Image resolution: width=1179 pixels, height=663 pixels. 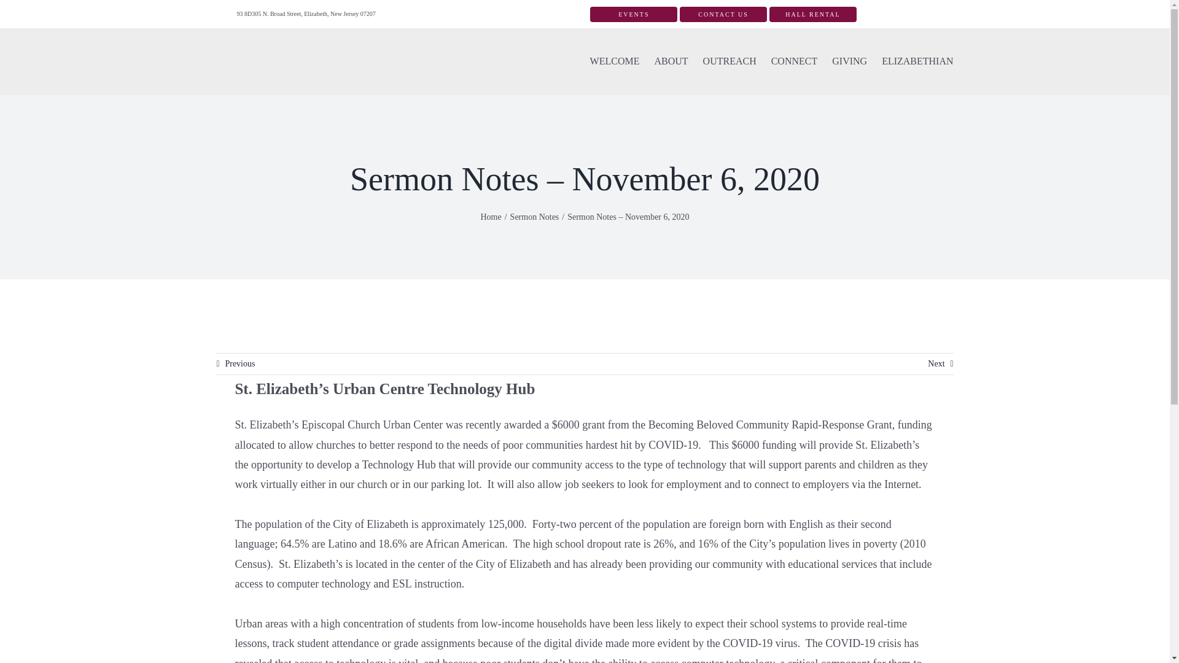 I want to click on EVENTS, so click(x=634, y=14).